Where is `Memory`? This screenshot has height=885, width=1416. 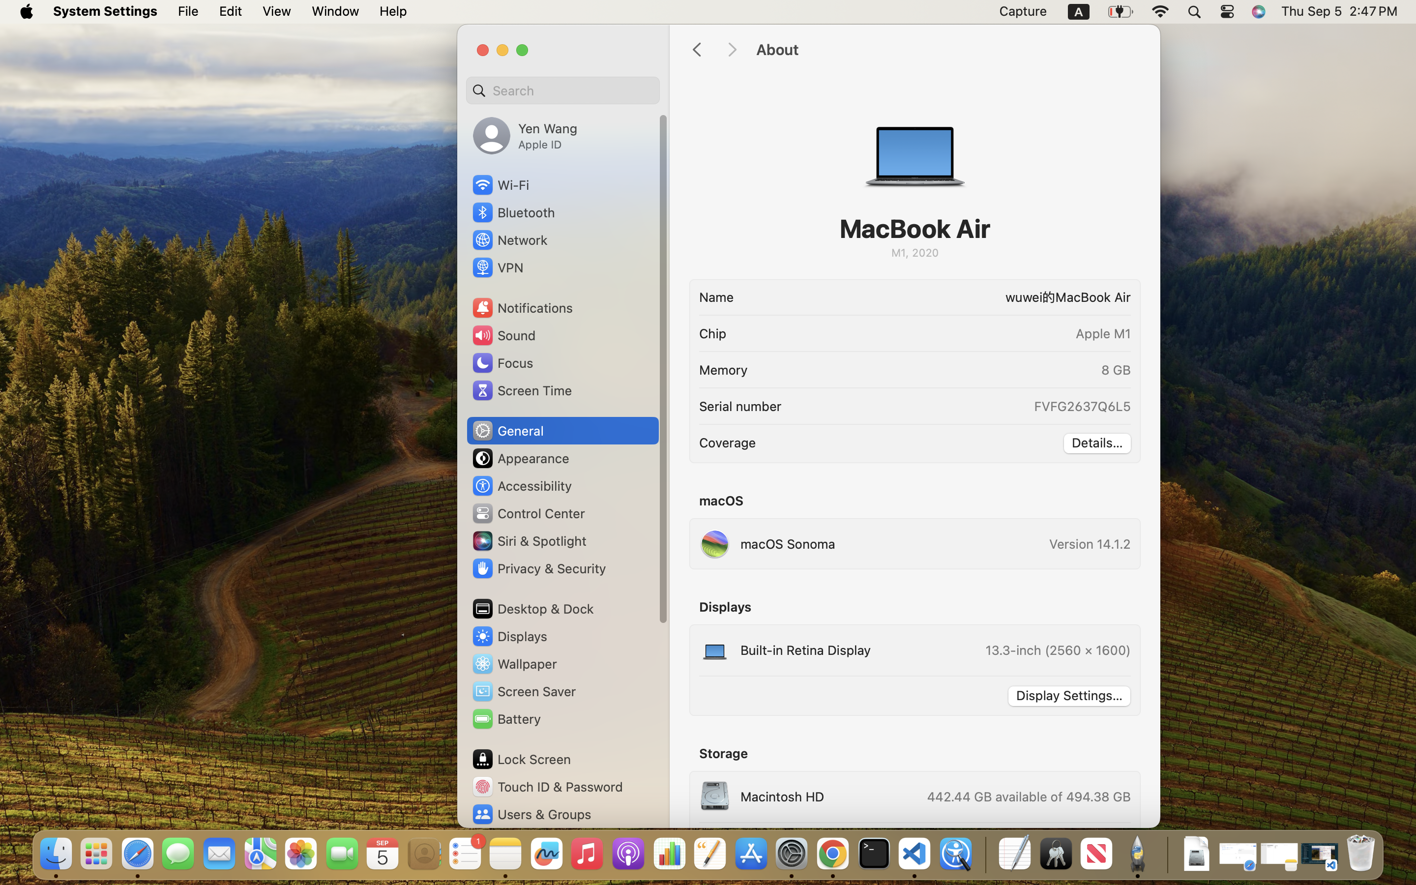
Memory is located at coordinates (723, 370).